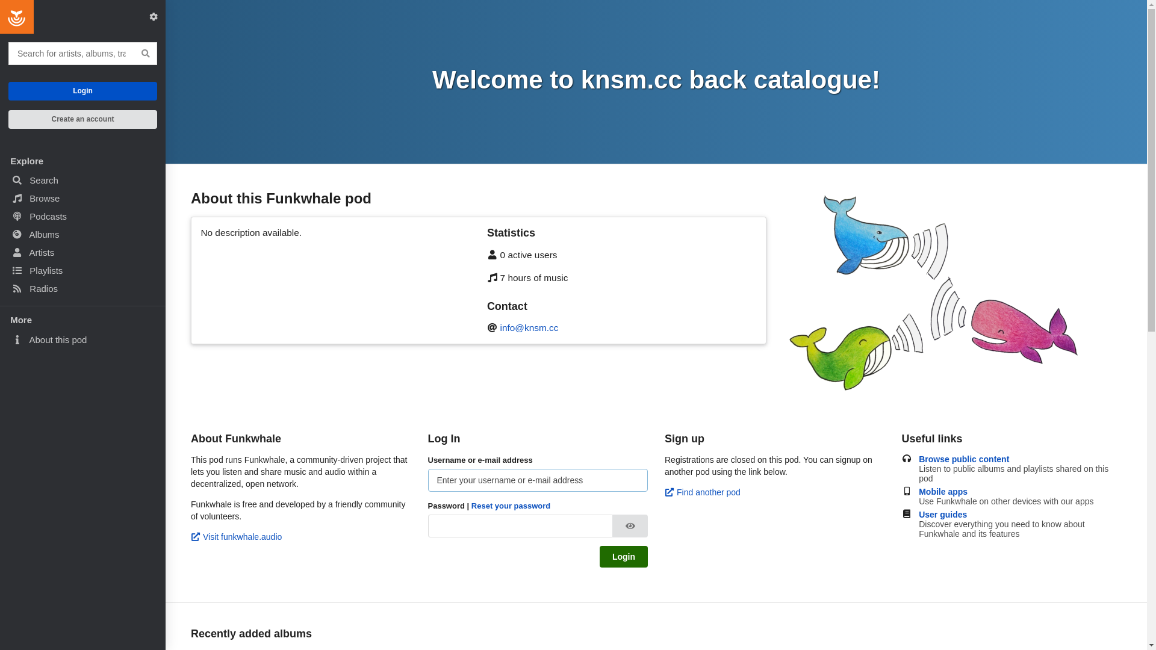  What do you see at coordinates (630, 526) in the screenshot?
I see `Show/hide password` at bounding box center [630, 526].